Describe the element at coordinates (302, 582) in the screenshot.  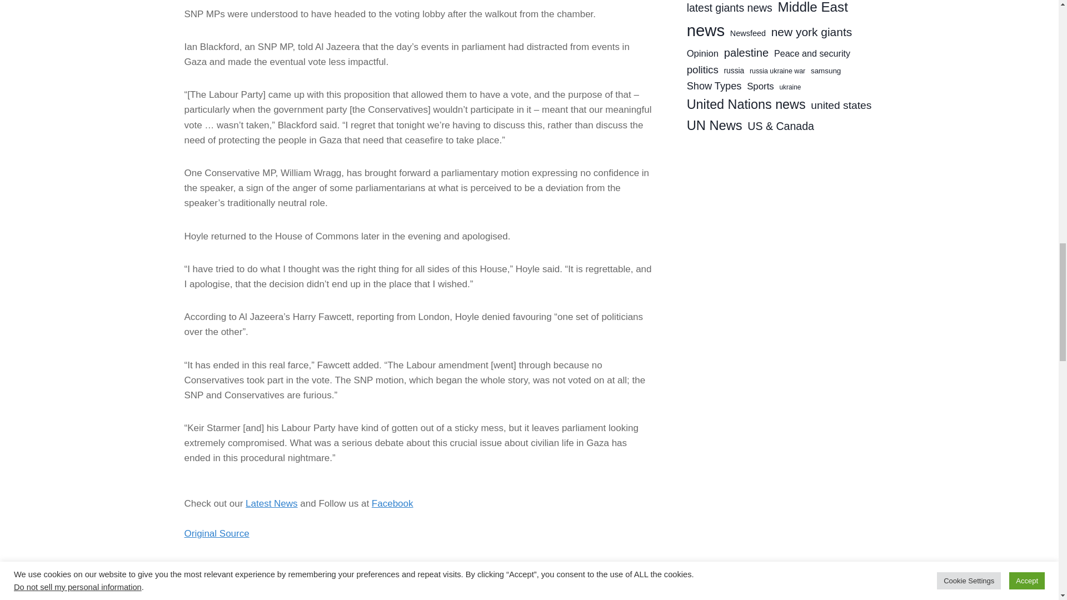
I see `Israel War on Gaza` at that location.